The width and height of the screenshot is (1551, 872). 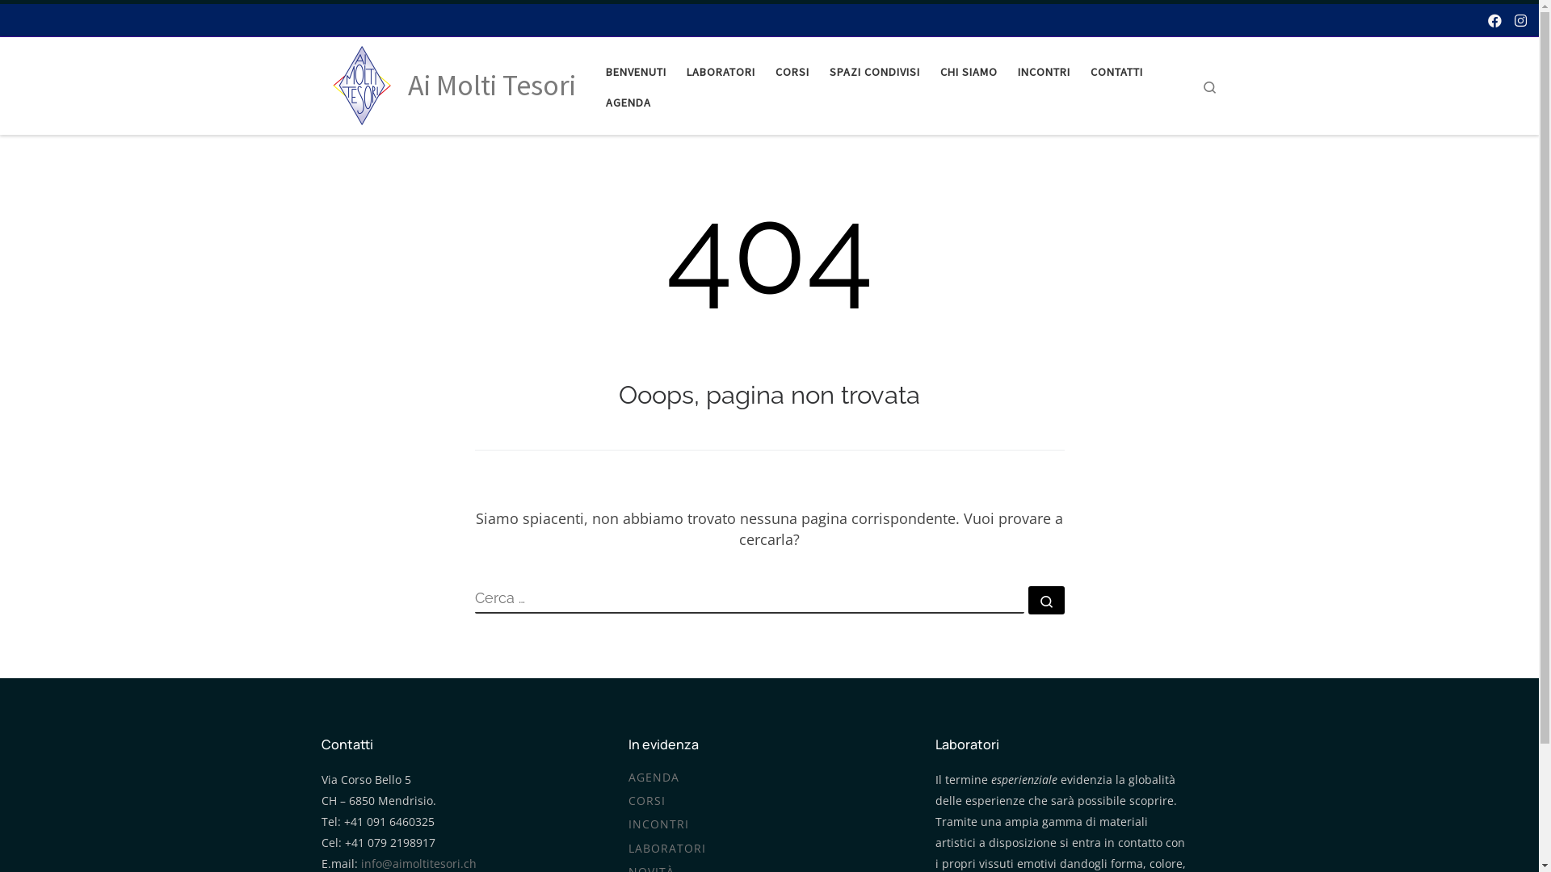 What do you see at coordinates (1494, 19) in the screenshot?
I see `Seguici su Facebook` at bounding box center [1494, 19].